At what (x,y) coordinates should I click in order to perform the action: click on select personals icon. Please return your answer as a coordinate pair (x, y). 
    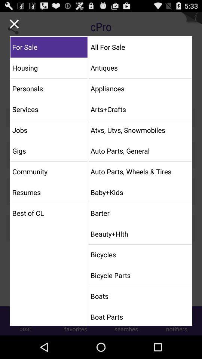
    Looking at the image, I should click on (49, 88).